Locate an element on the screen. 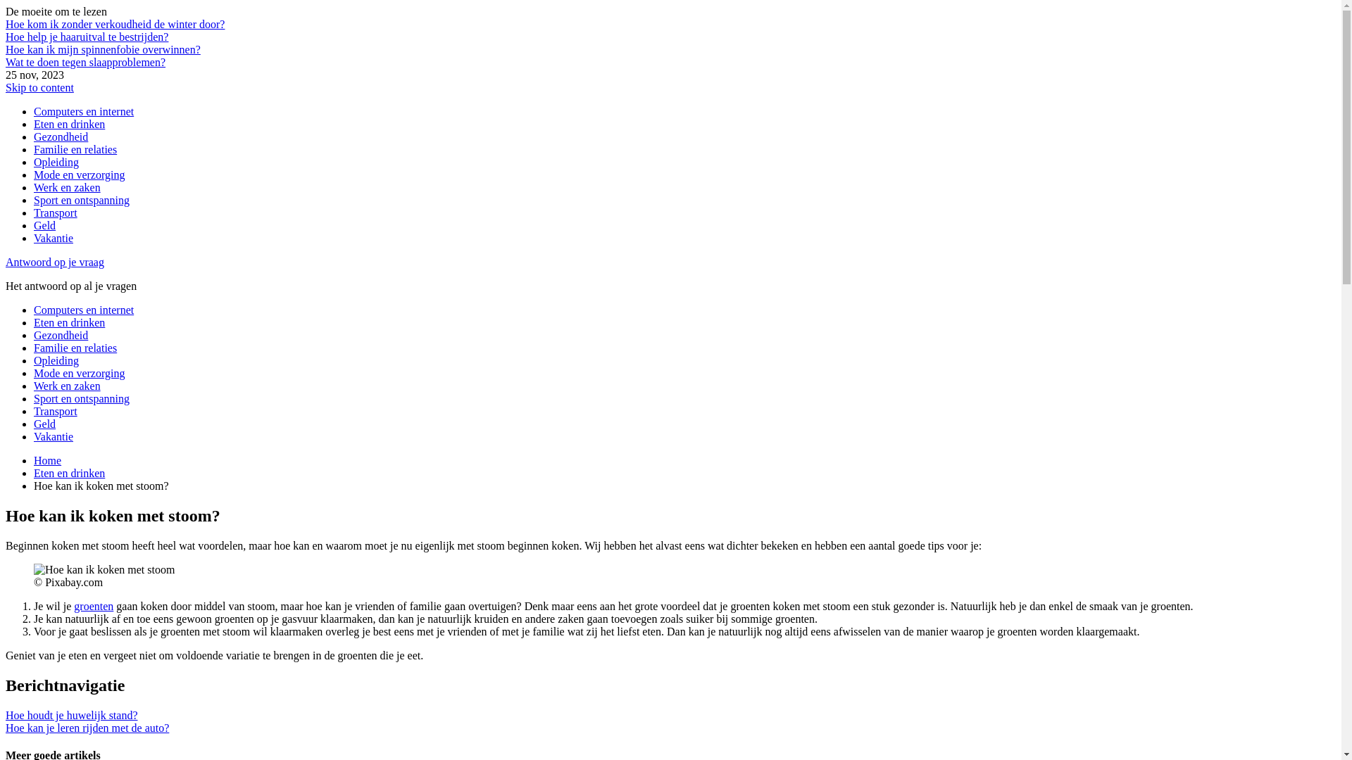  Mode en verzorging is located at coordinates (79, 175).